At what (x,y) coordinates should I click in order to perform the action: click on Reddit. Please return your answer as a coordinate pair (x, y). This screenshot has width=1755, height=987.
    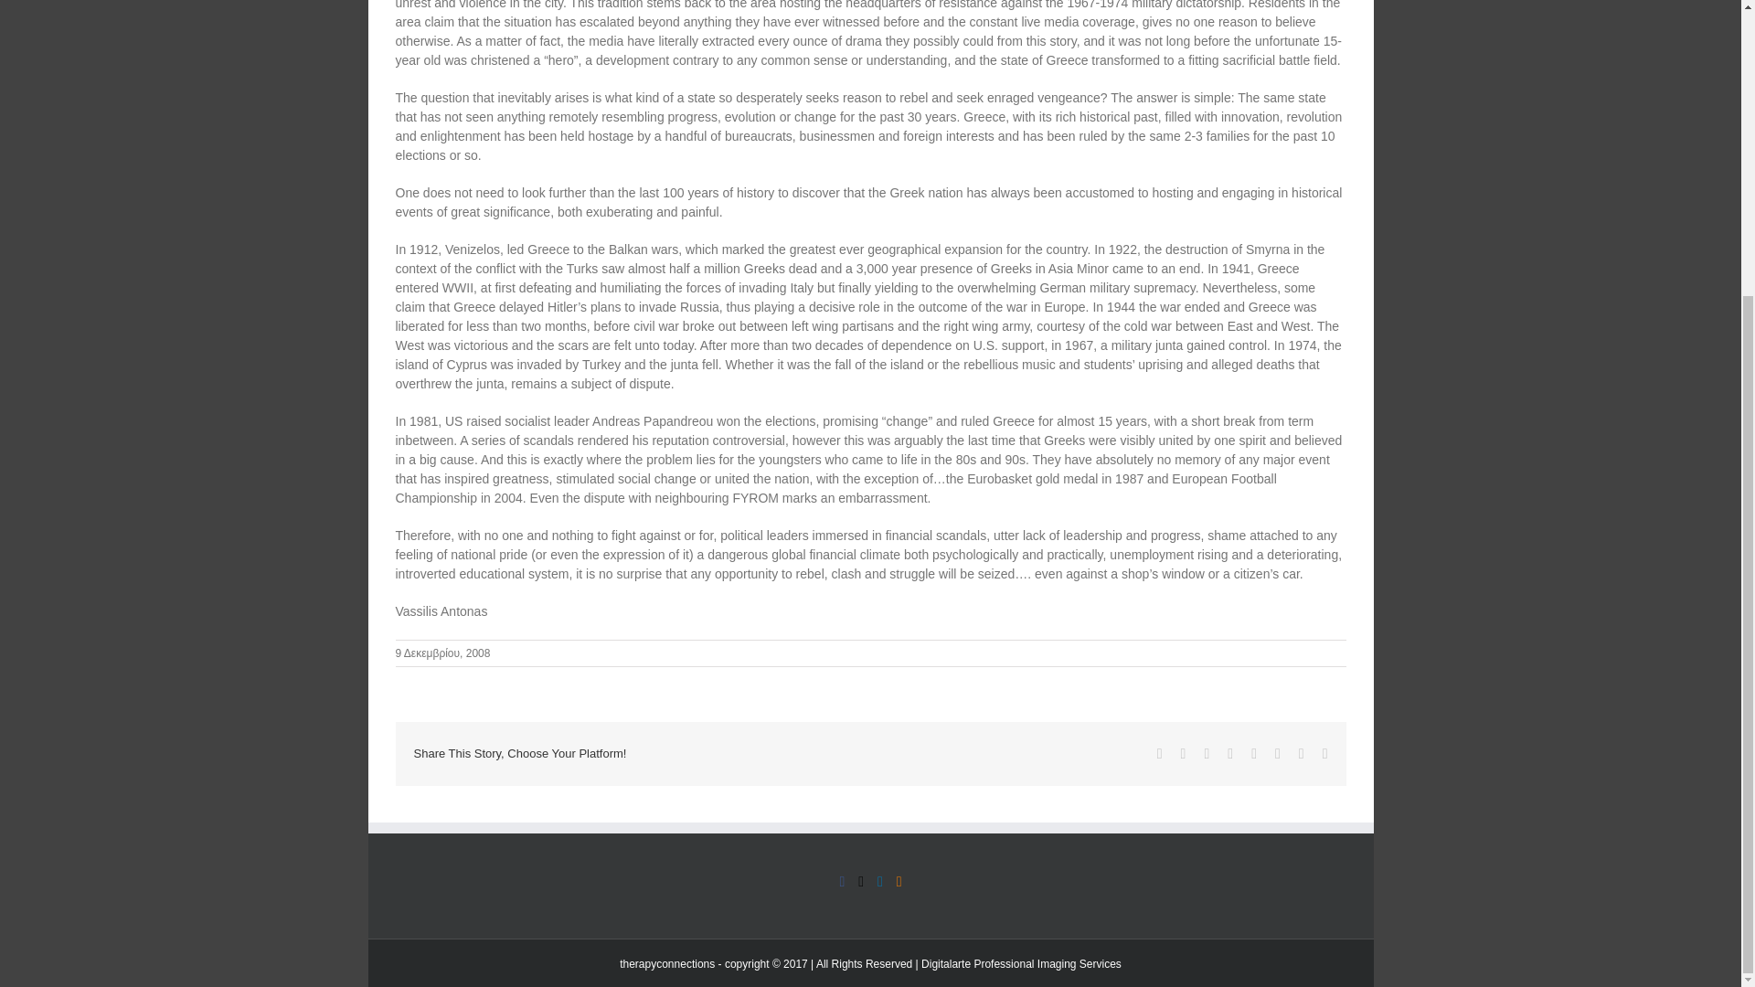
    Looking at the image, I should click on (1207, 753).